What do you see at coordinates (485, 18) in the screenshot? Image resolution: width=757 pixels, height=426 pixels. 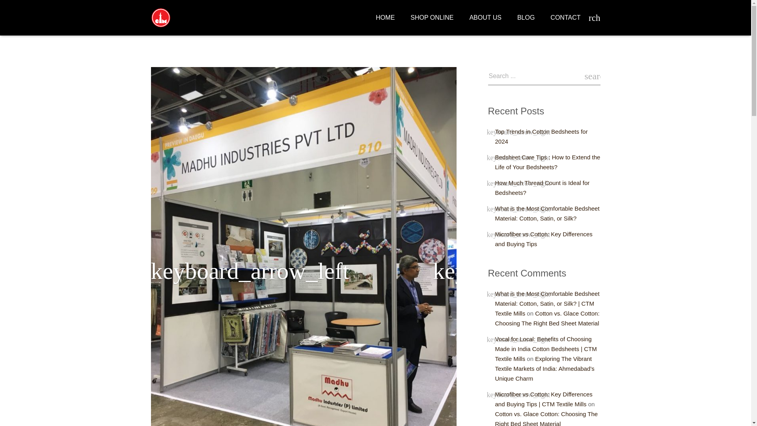 I see `ABOUT US` at bounding box center [485, 18].